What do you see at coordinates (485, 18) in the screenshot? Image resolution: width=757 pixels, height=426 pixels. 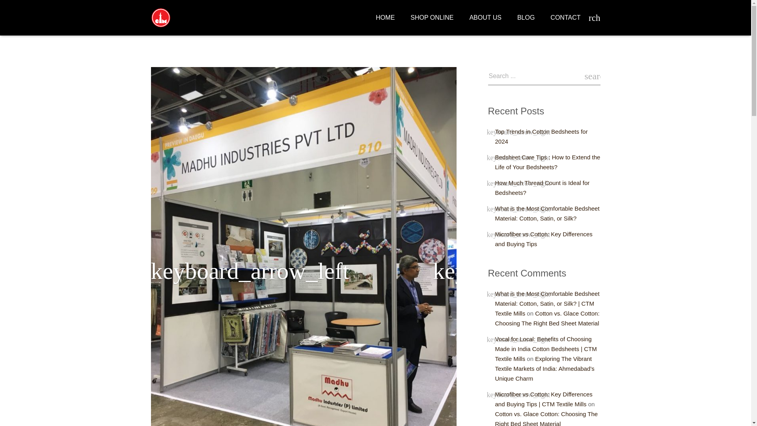 I see `ABOUT US` at bounding box center [485, 18].